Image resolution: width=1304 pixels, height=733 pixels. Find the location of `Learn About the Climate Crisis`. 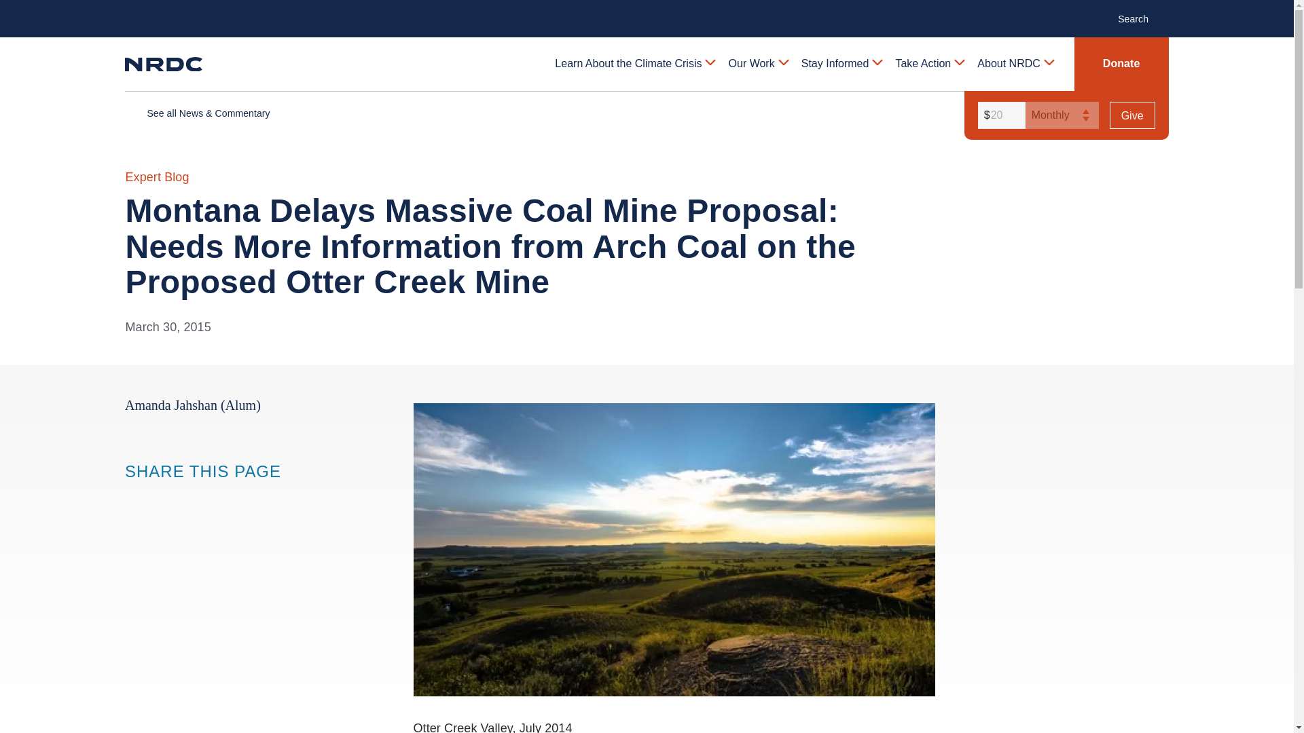

Learn About the Climate Crisis is located at coordinates (634, 64).